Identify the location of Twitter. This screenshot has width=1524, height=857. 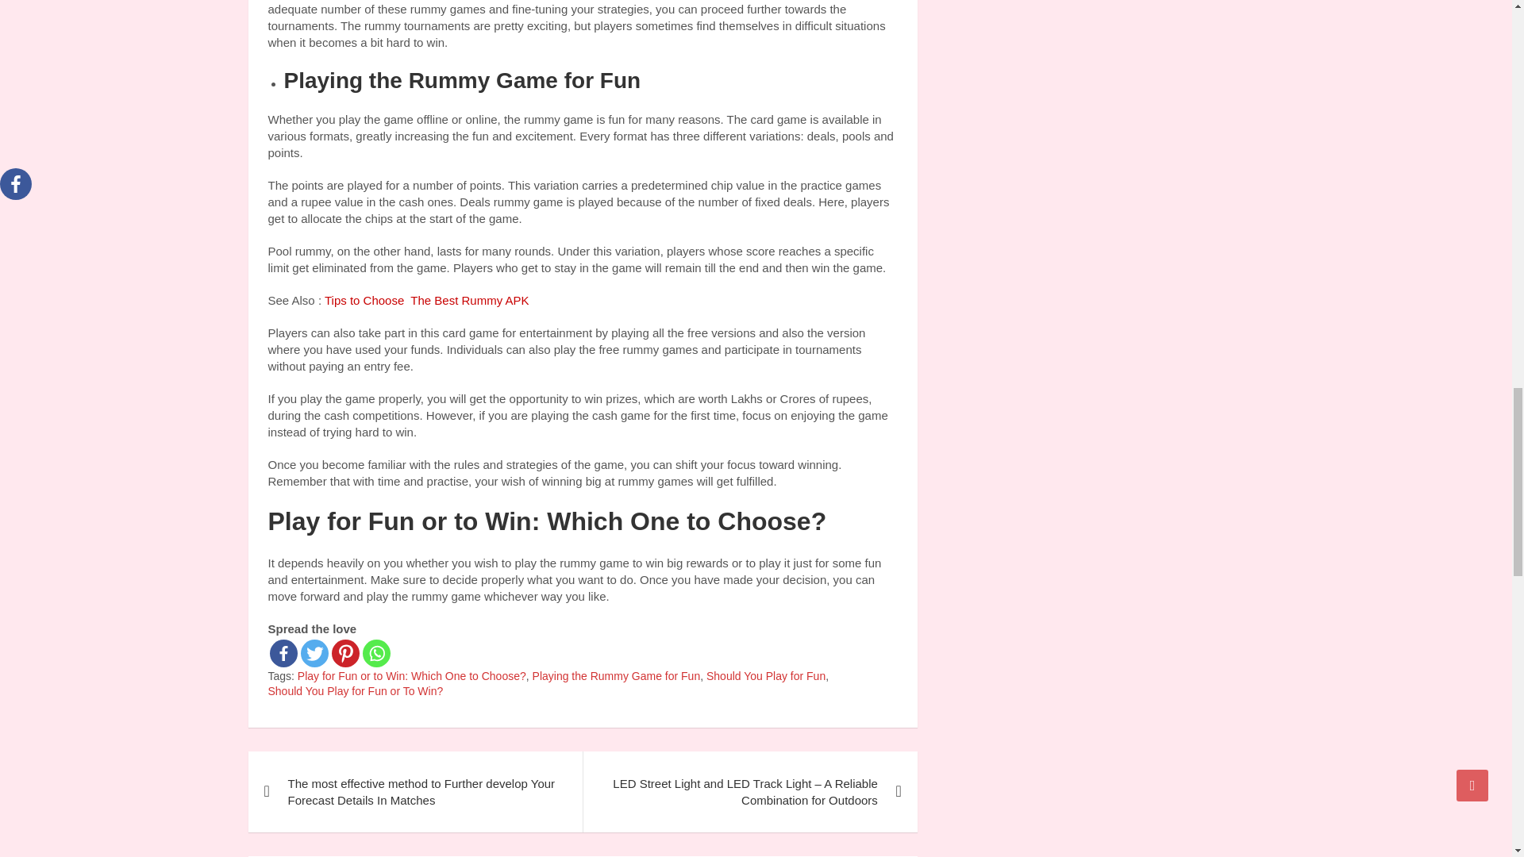
(314, 653).